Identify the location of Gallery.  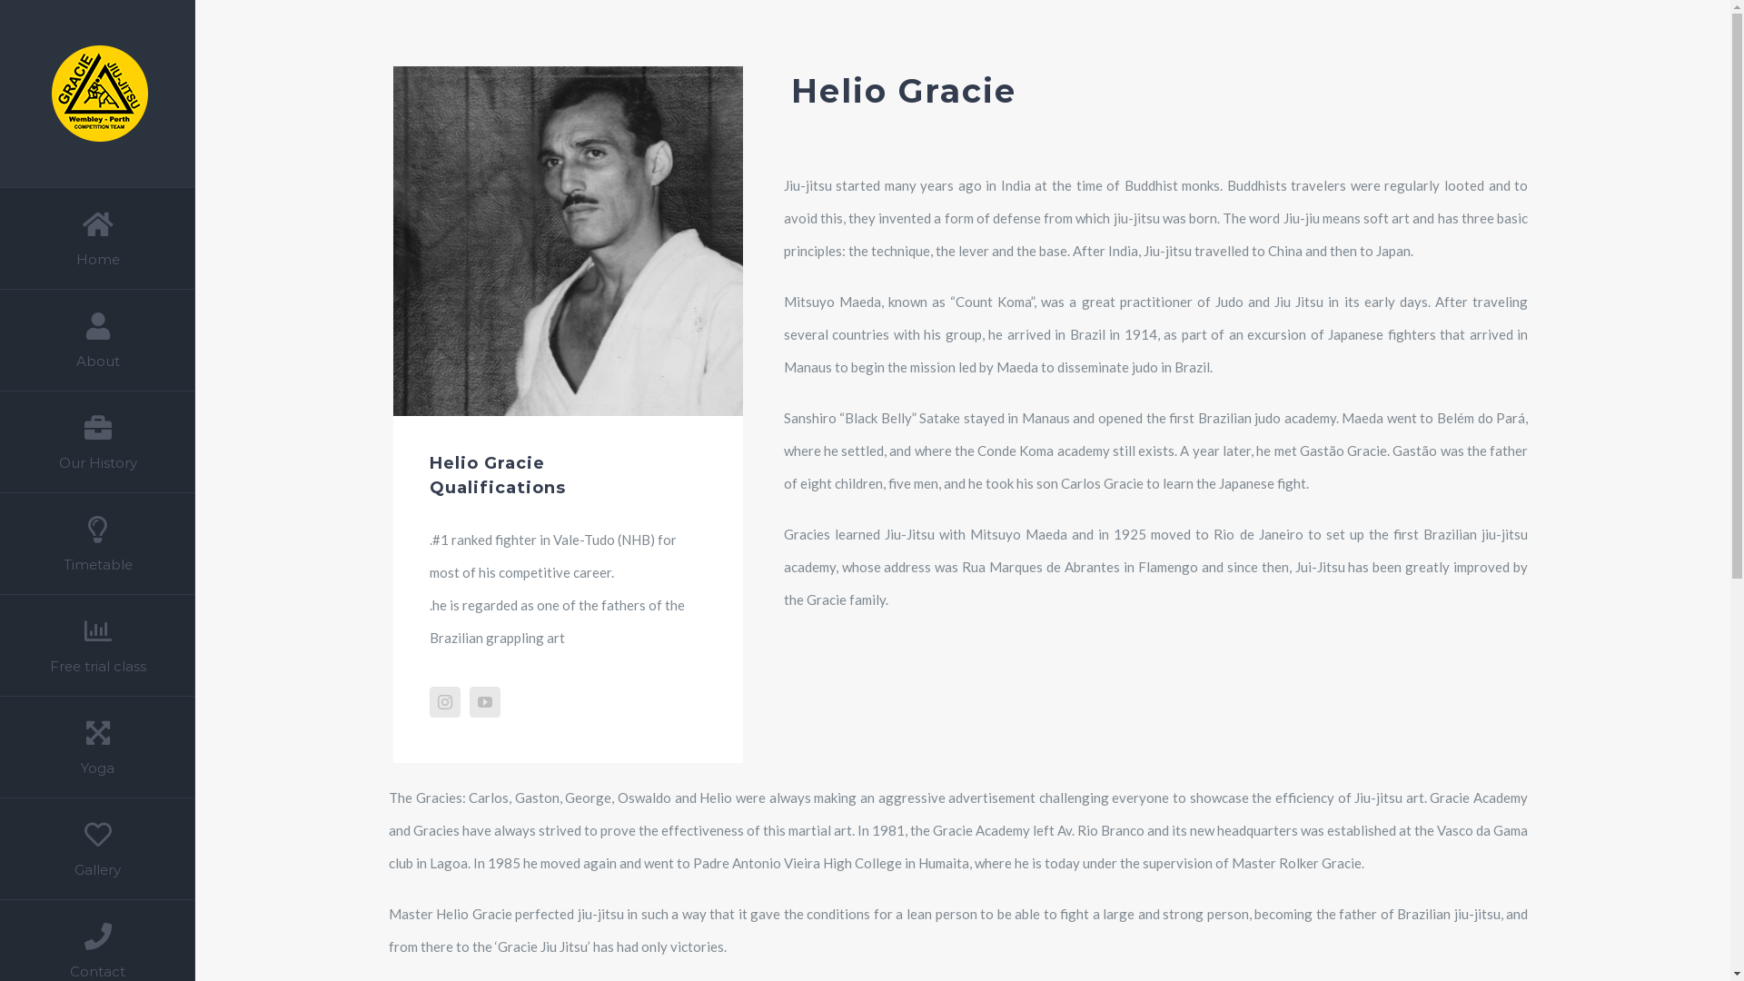
(98, 849).